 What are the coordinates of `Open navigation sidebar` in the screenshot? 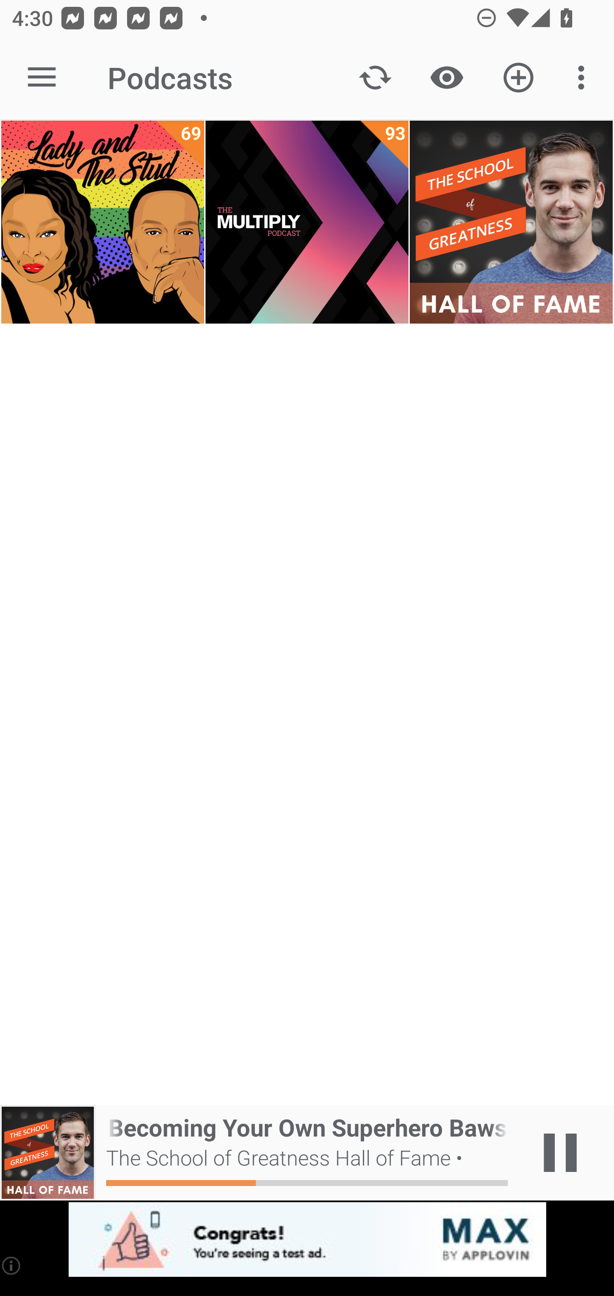 It's located at (42, 78).